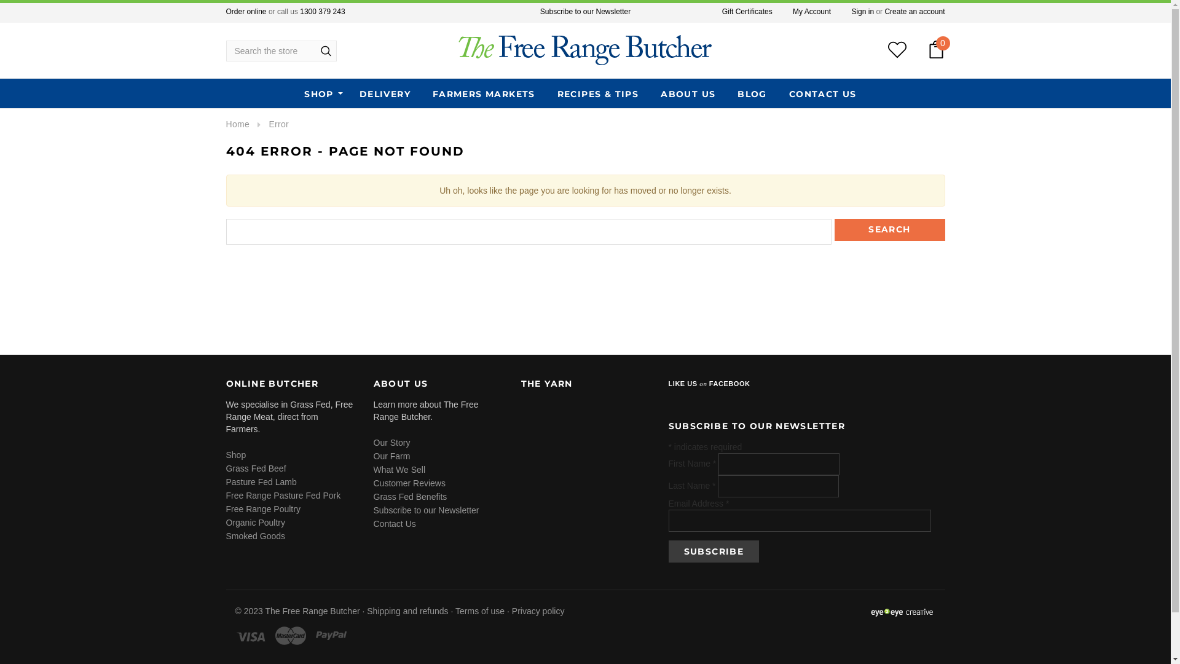 The image size is (1180, 664). What do you see at coordinates (427, 510) in the screenshot?
I see `Subscribe to our Newsletter` at bounding box center [427, 510].